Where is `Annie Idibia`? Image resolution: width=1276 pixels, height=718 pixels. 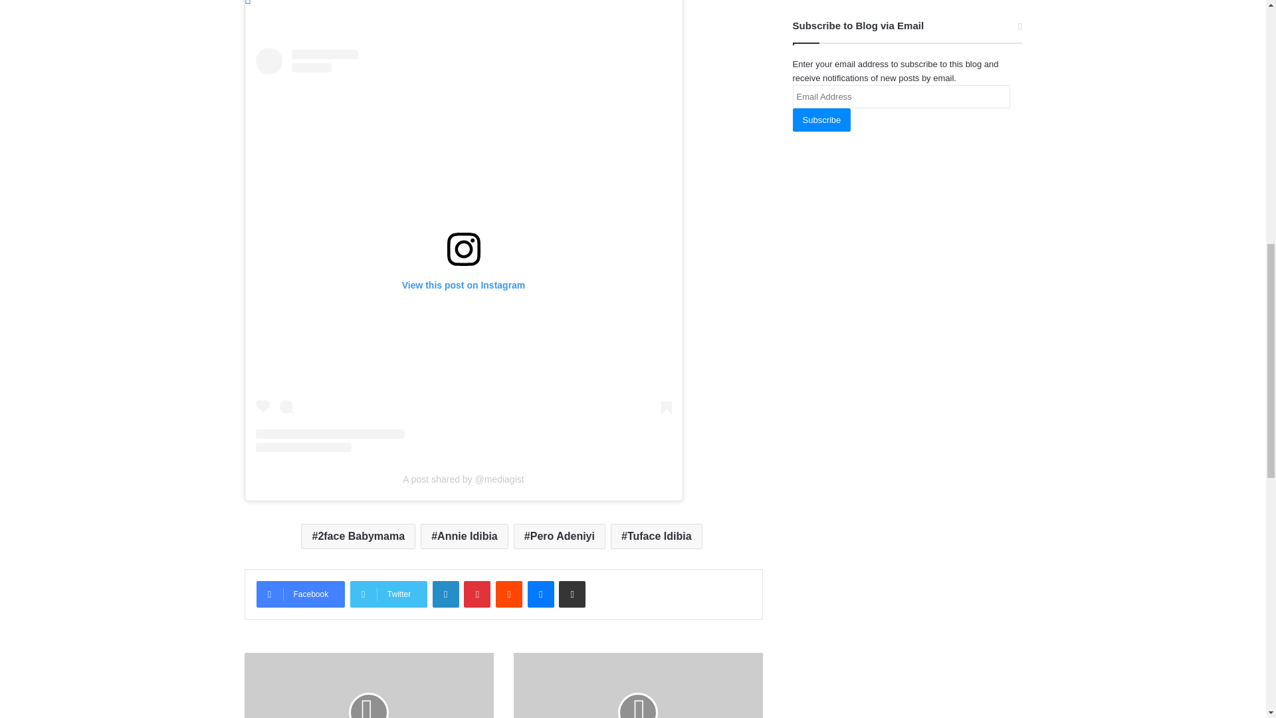 Annie Idibia is located at coordinates (464, 537).